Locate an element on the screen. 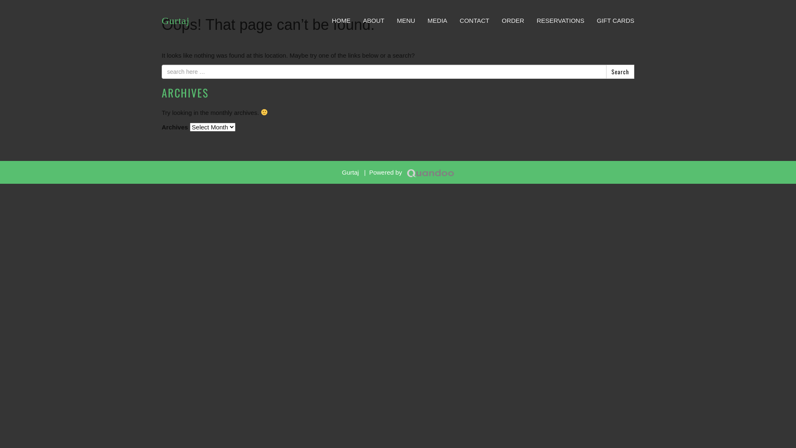  CONTACT is located at coordinates (474, 21).